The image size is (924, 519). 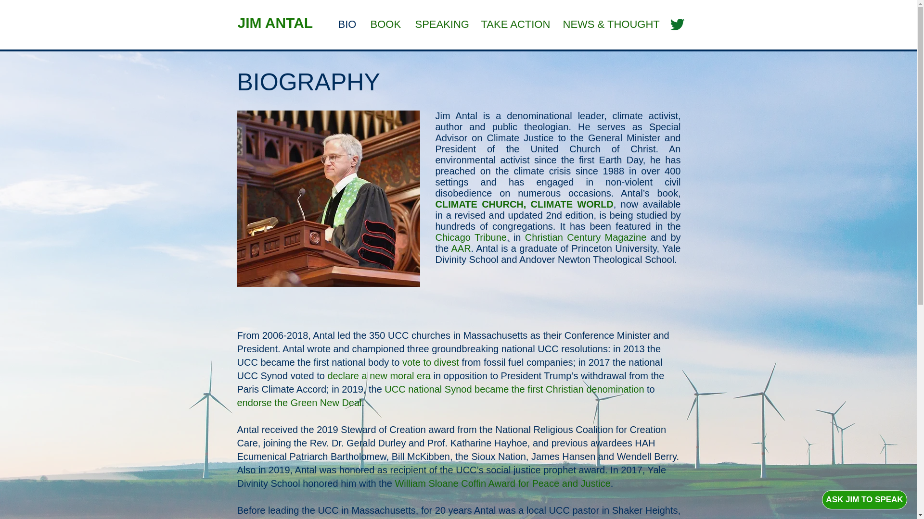 What do you see at coordinates (378, 376) in the screenshot?
I see `declare a new moral era` at bounding box center [378, 376].